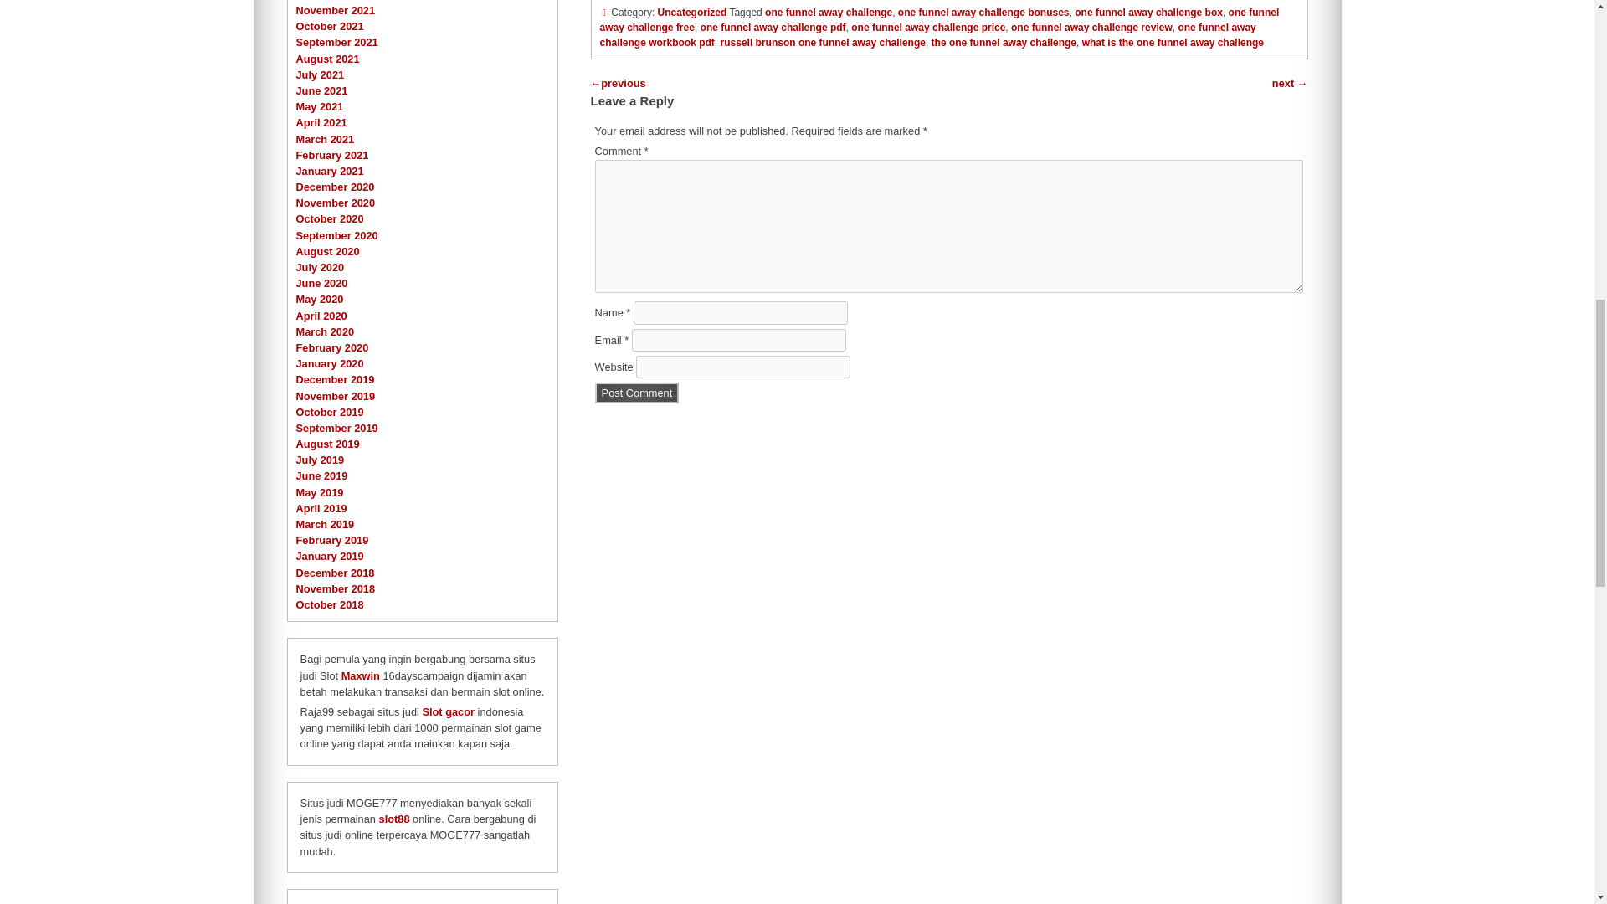 This screenshot has height=904, width=1607. Describe the element at coordinates (1091, 27) in the screenshot. I see `one funnel away challenge review` at that location.